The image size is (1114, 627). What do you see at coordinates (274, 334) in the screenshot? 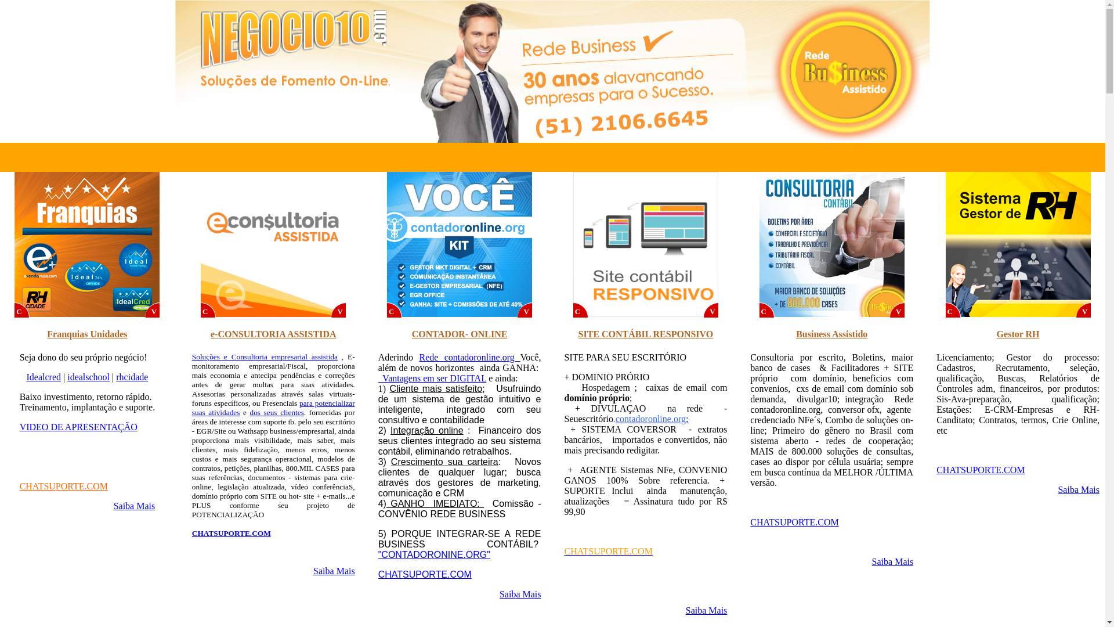
I see `e-CONSULTORIA ASSISTIDA` at bounding box center [274, 334].